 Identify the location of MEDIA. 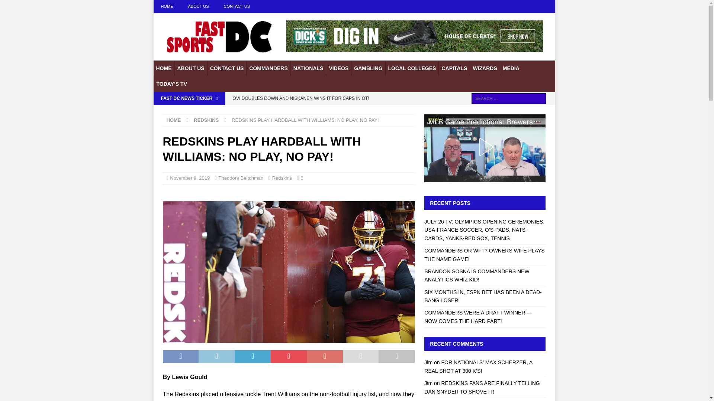
(511, 68).